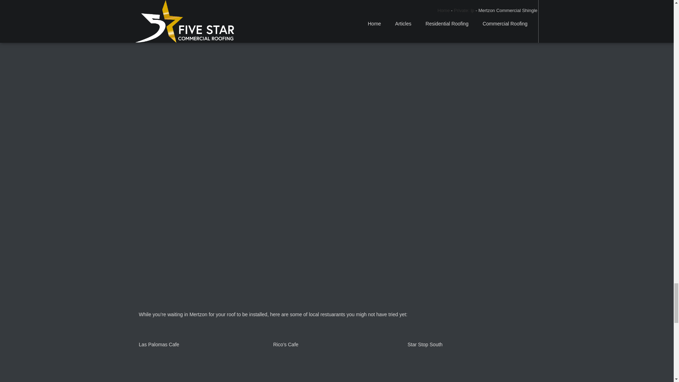  I want to click on Mertzon Commercial Shingle Roofs 13, so click(471, 366).